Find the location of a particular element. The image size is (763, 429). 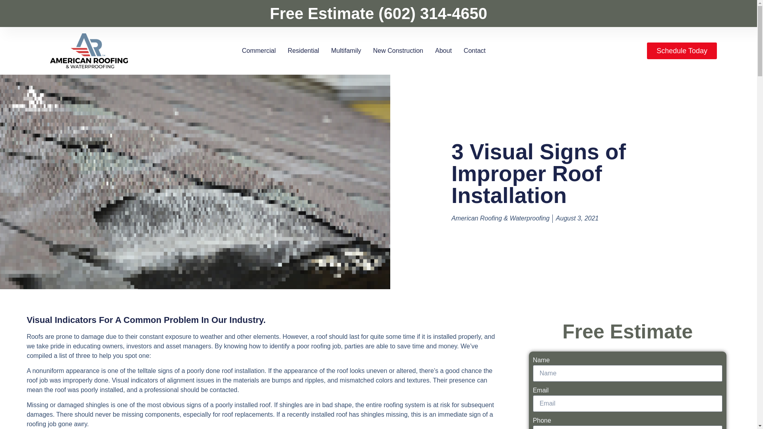

Residential is located at coordinates (303, 51).